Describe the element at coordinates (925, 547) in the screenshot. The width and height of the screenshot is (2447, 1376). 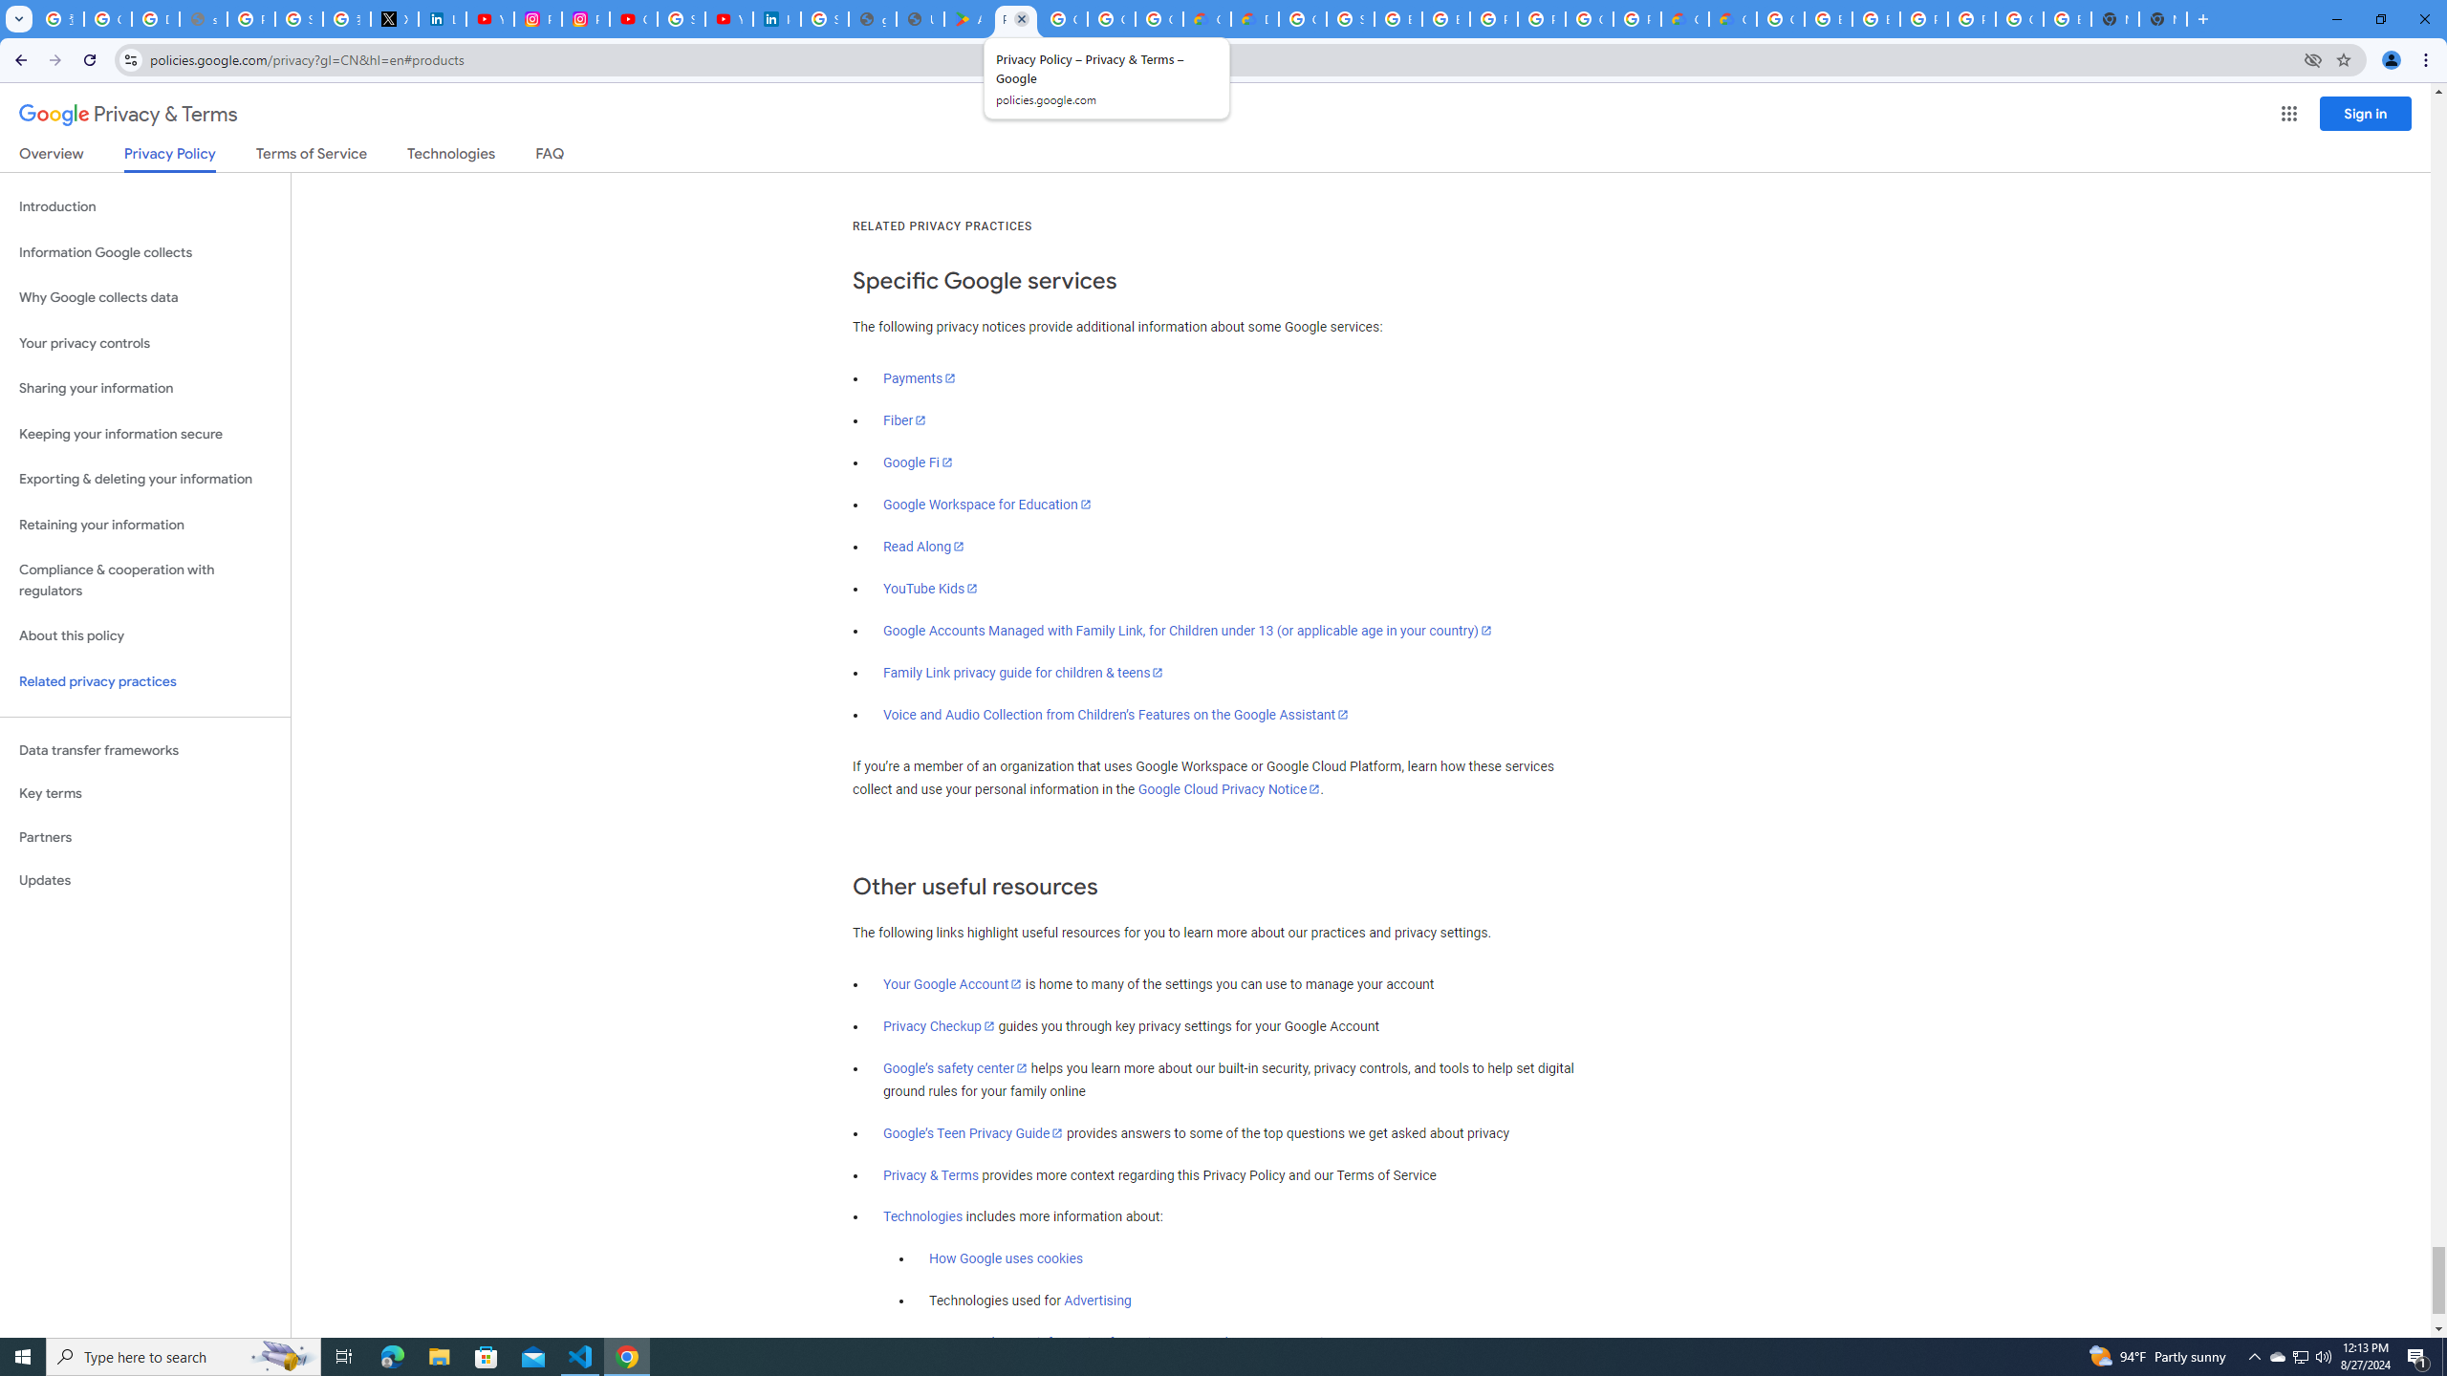
I see `Read Along` at that location.